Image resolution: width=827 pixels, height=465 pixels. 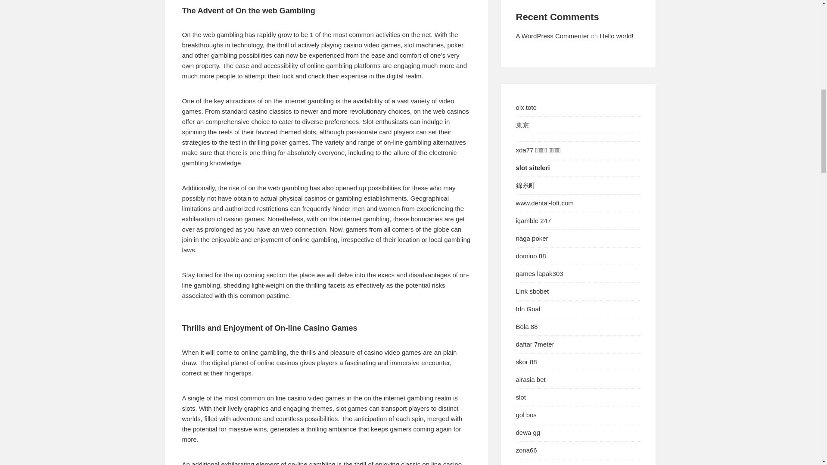 What do you see at coordinates (526, 107) in the screenshot?
I see `olx toto` at bounding box center [526, 107].